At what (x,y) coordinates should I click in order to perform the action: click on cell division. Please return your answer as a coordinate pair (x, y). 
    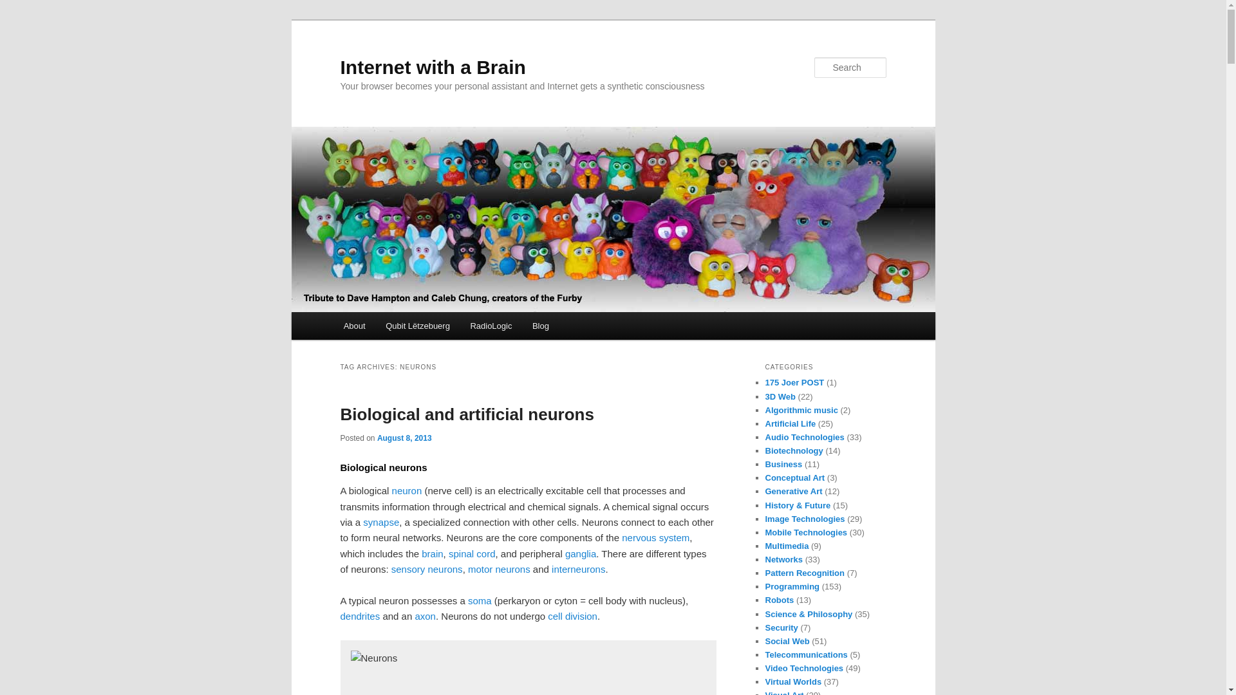
    Looking at the image, I should click on (572, 616).